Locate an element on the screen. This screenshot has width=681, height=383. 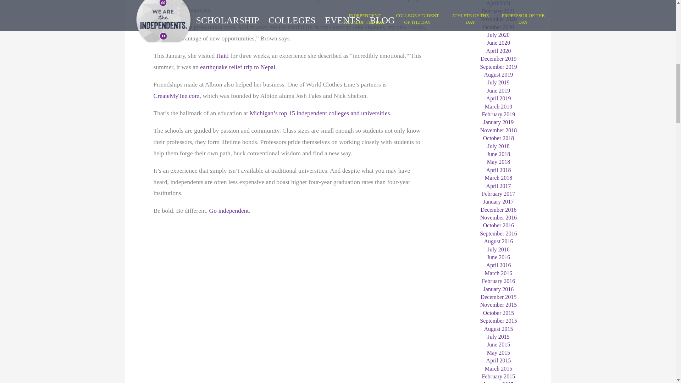
delivered clothes to people in need is located at coordinates (288, 6).